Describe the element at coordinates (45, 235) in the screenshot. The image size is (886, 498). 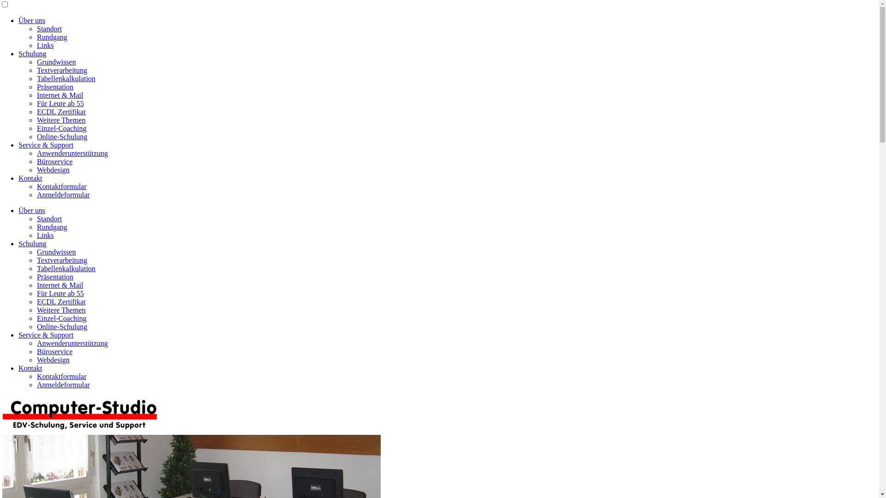
I see `Links` at that location.